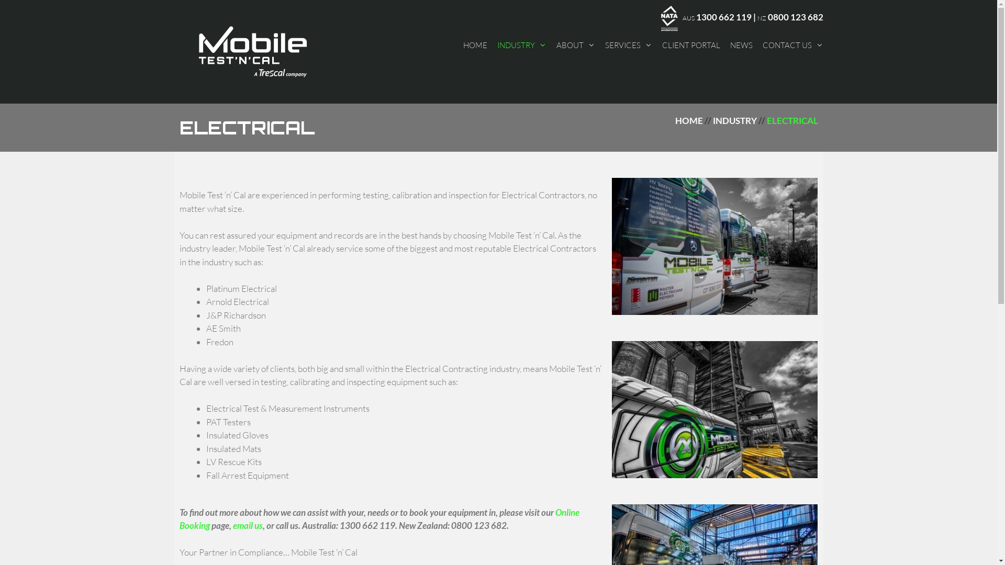 Image resolution: width=1005 pixels, height=565 pixels. Describe the element at coordinates (689, 120) in the screenshot. I see `HOME` at that location.